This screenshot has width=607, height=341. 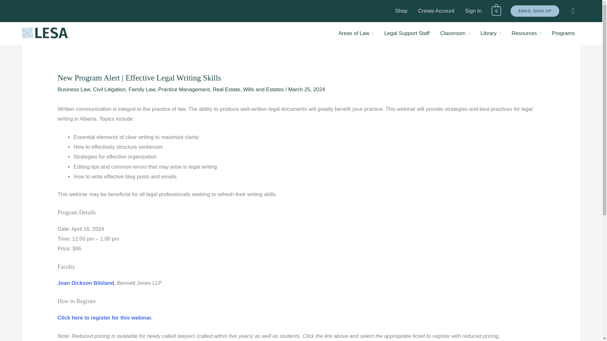 What do you see at coordinates (455, 33) in the screenshot?
I see `Classroom` at bounding box center [455, 33].